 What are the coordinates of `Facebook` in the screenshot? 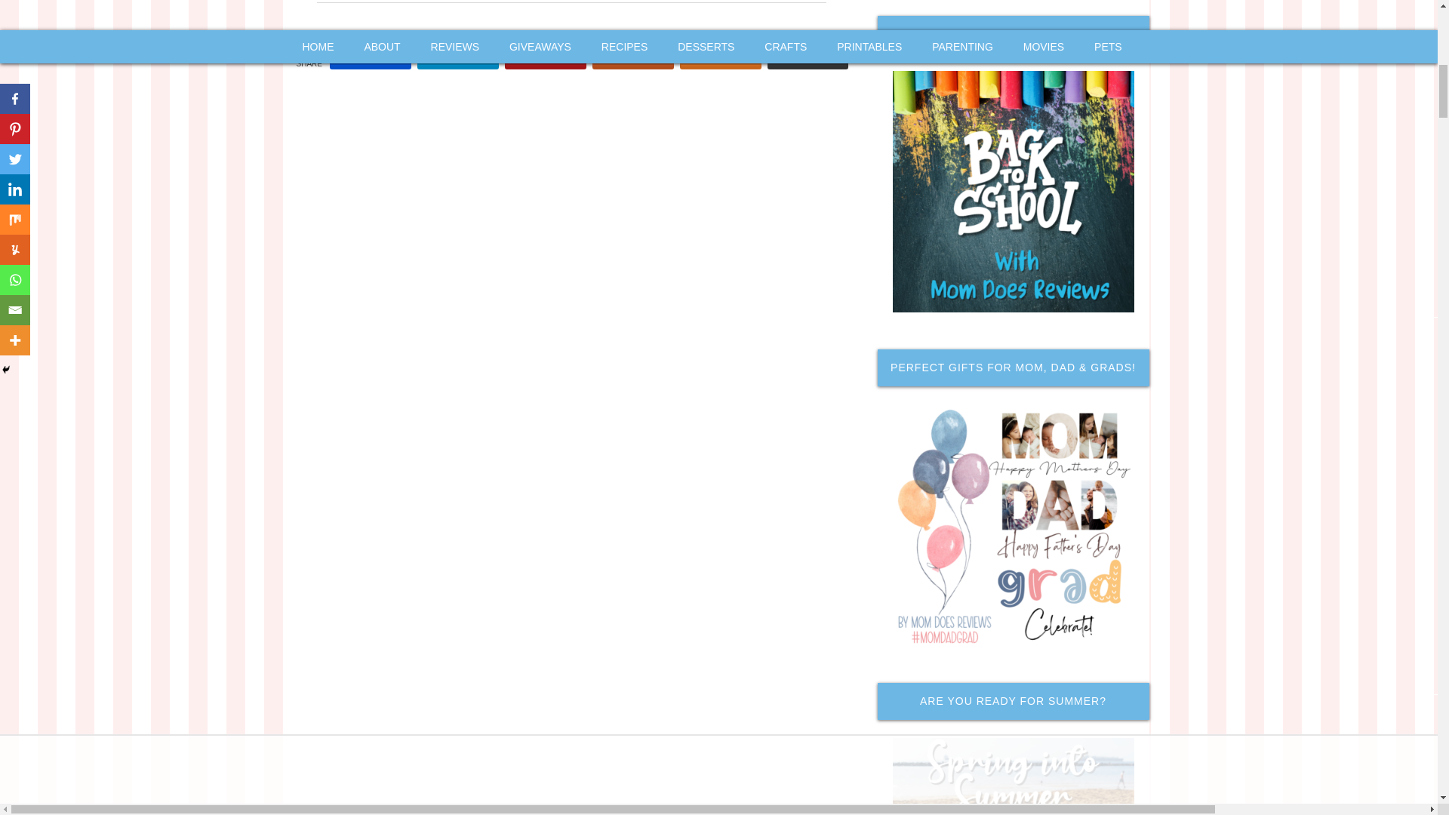 It's located at (371, 56).